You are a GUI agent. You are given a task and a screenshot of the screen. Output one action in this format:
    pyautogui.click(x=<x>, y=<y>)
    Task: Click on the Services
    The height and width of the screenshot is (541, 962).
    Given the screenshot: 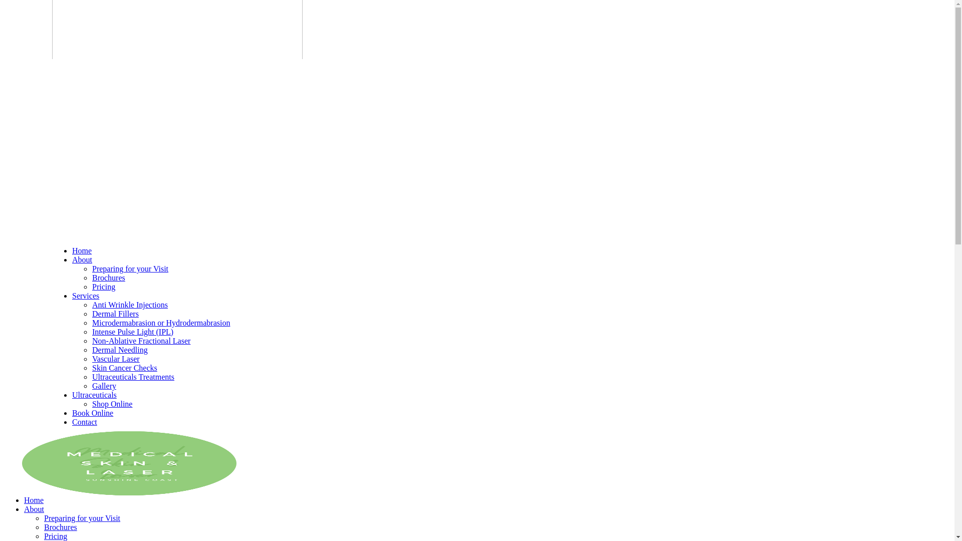 What is the action you would take?
    pyautogui.click(x=86, y=296)
    